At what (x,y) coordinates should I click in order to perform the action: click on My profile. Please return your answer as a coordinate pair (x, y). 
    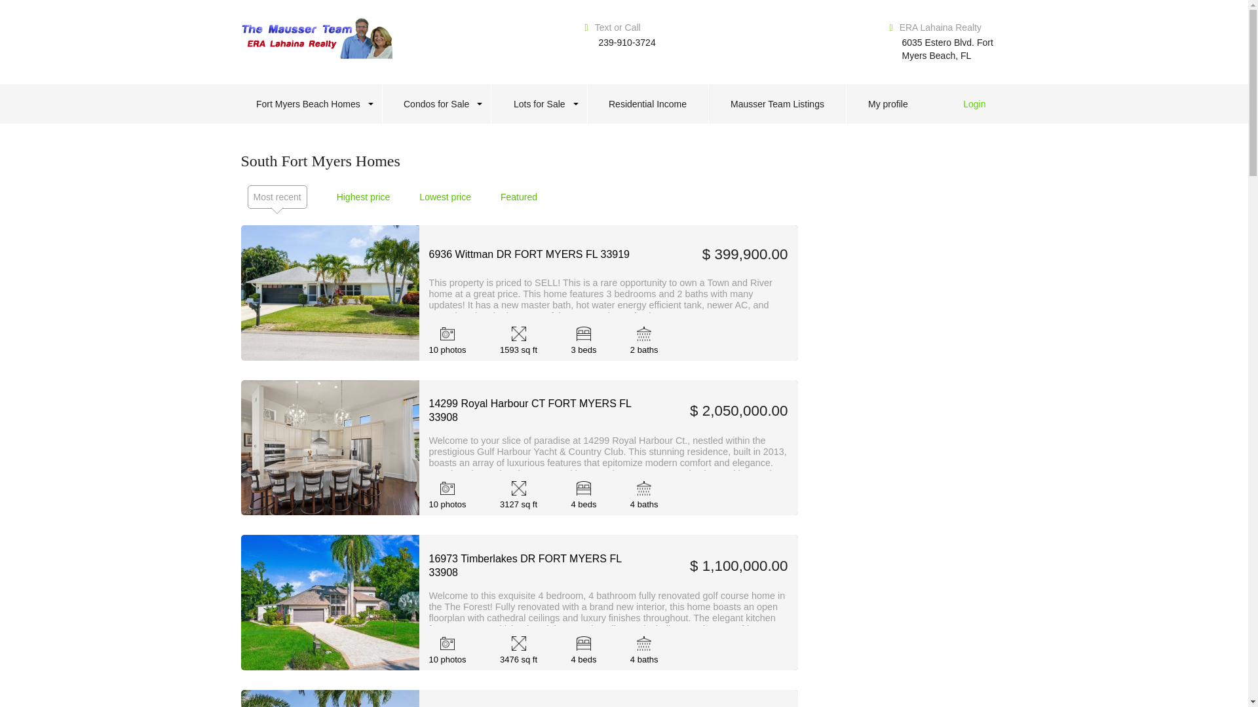
    Looking at the image, I should click on (888, 103).